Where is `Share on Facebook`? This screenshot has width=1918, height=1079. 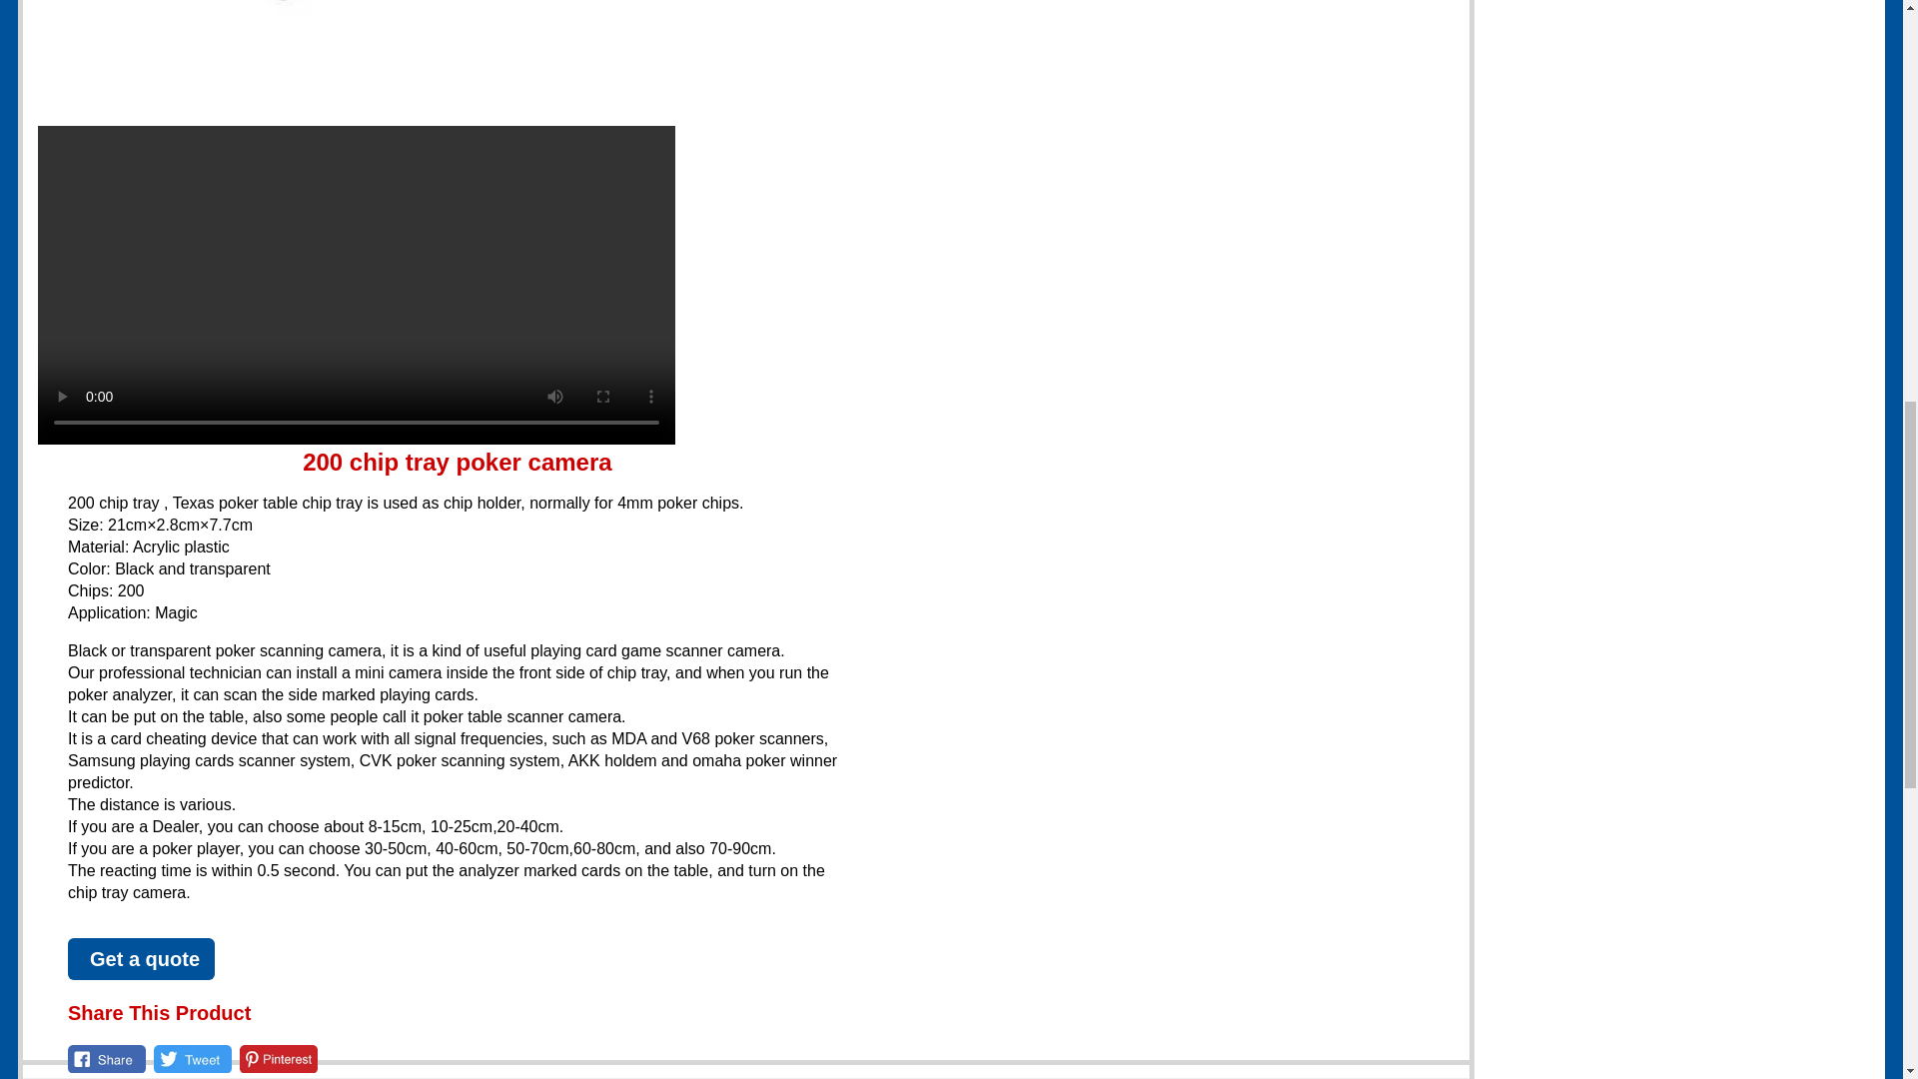
Share on Facebook is located at coordinates (106, 1059).